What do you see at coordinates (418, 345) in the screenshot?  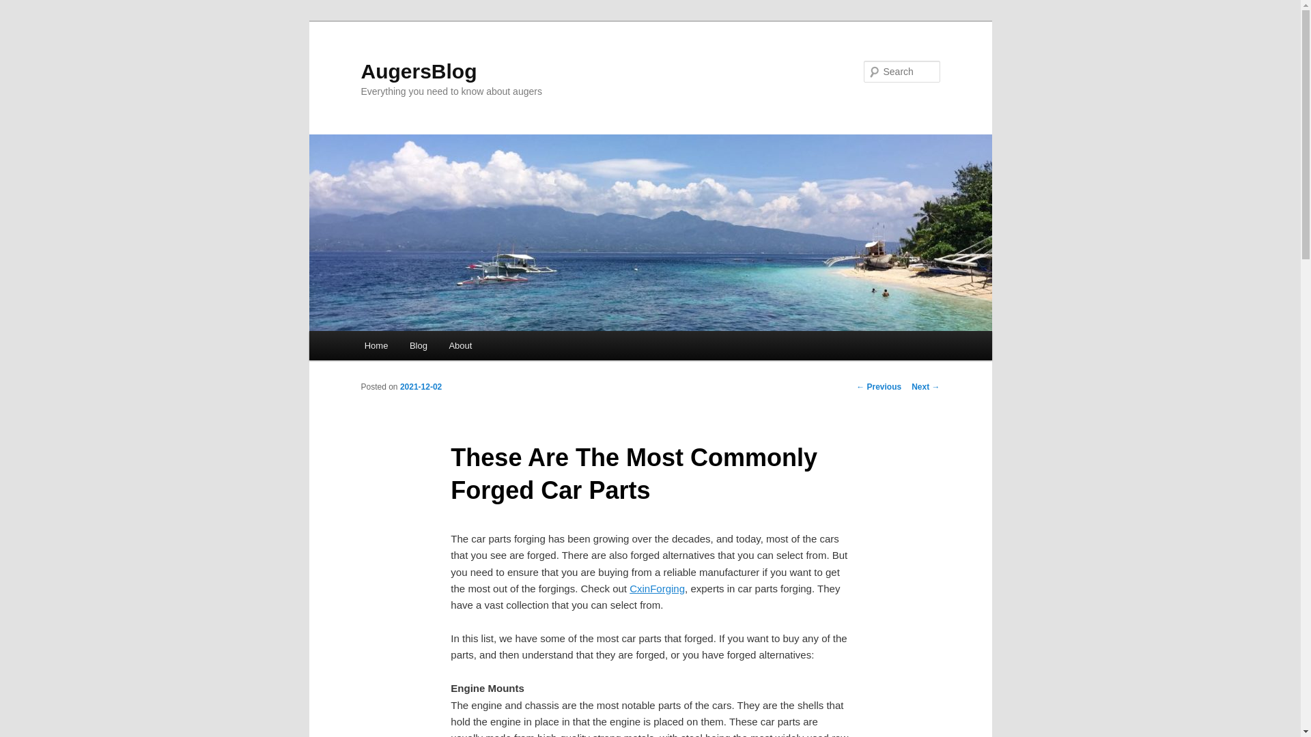 I see `Blog` at bounding box center [418, 345].